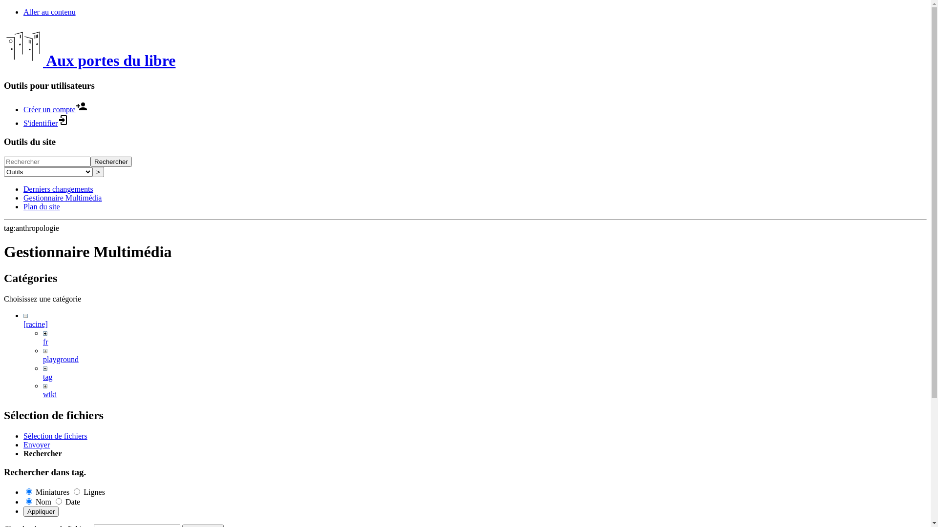 This screenshot has height=527, width=938. What do you see at coordinates (37, 445) in the screenshot?
I see `Envoyer` at bounding box center [37, 445].